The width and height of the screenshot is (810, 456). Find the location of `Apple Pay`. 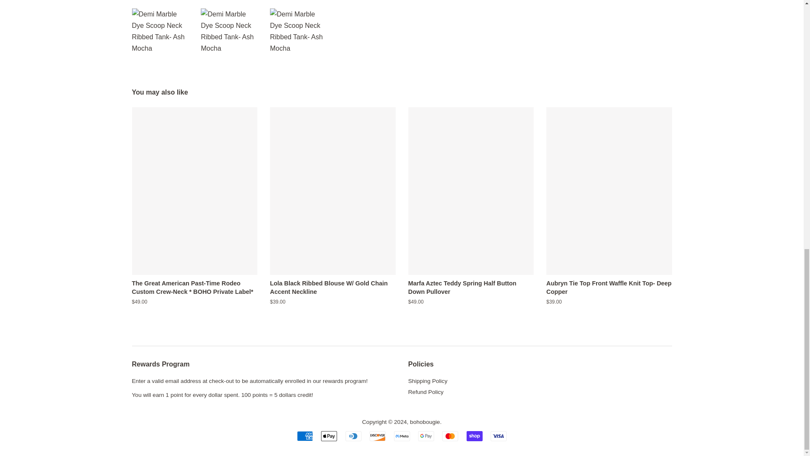

Apple Pay is located at coordinates (329, 436).